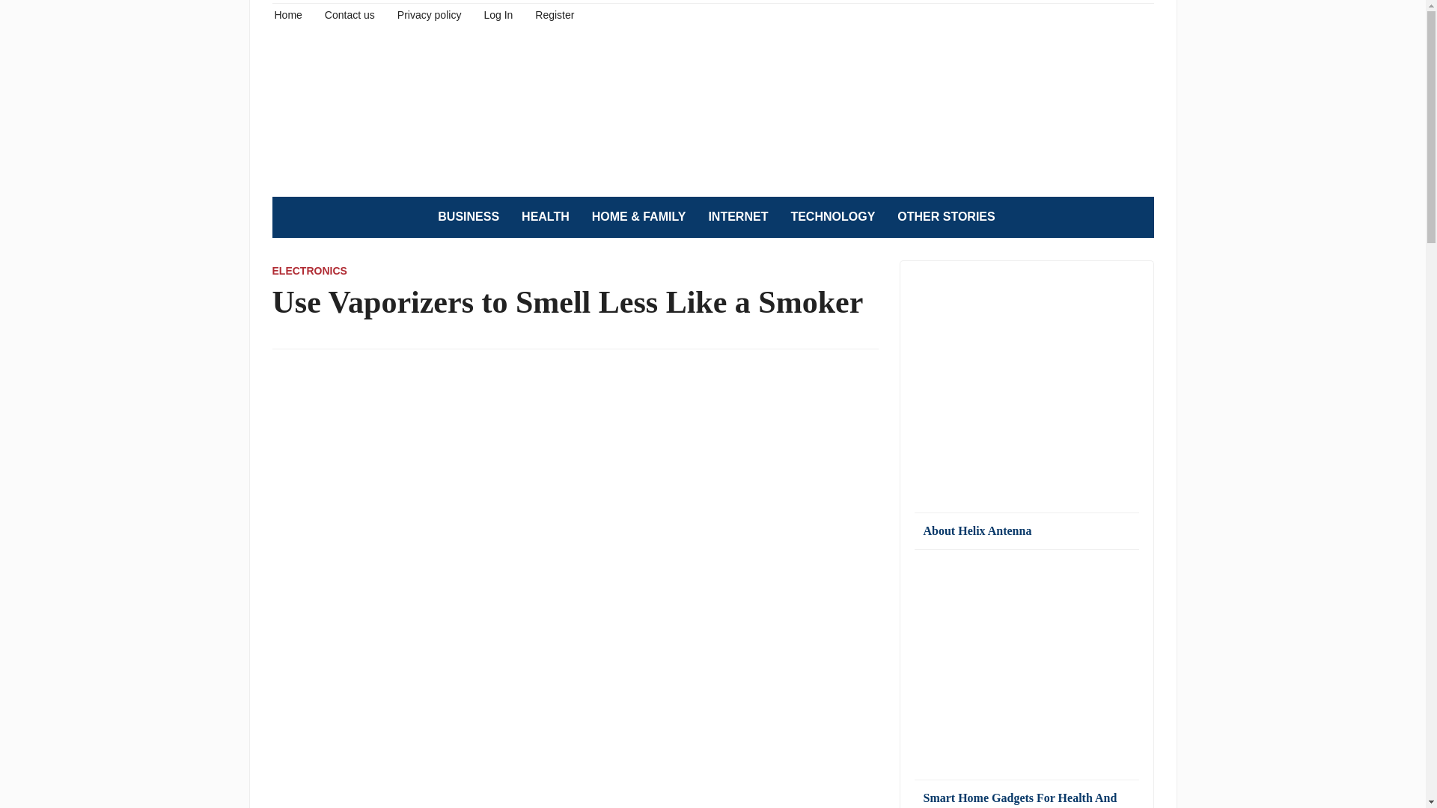  Describe the element at coordinates (350, 13) in the screenshot. I see `Contact us` at that location.